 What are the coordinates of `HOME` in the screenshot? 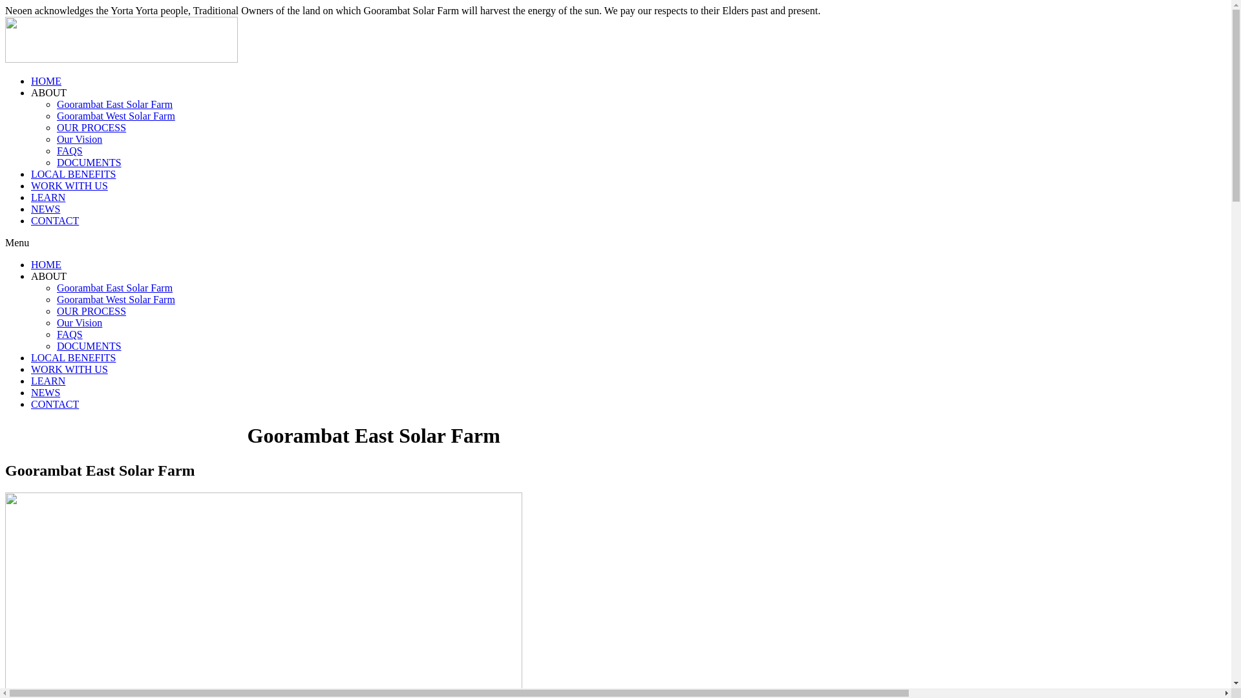 It's located at (47, 81).